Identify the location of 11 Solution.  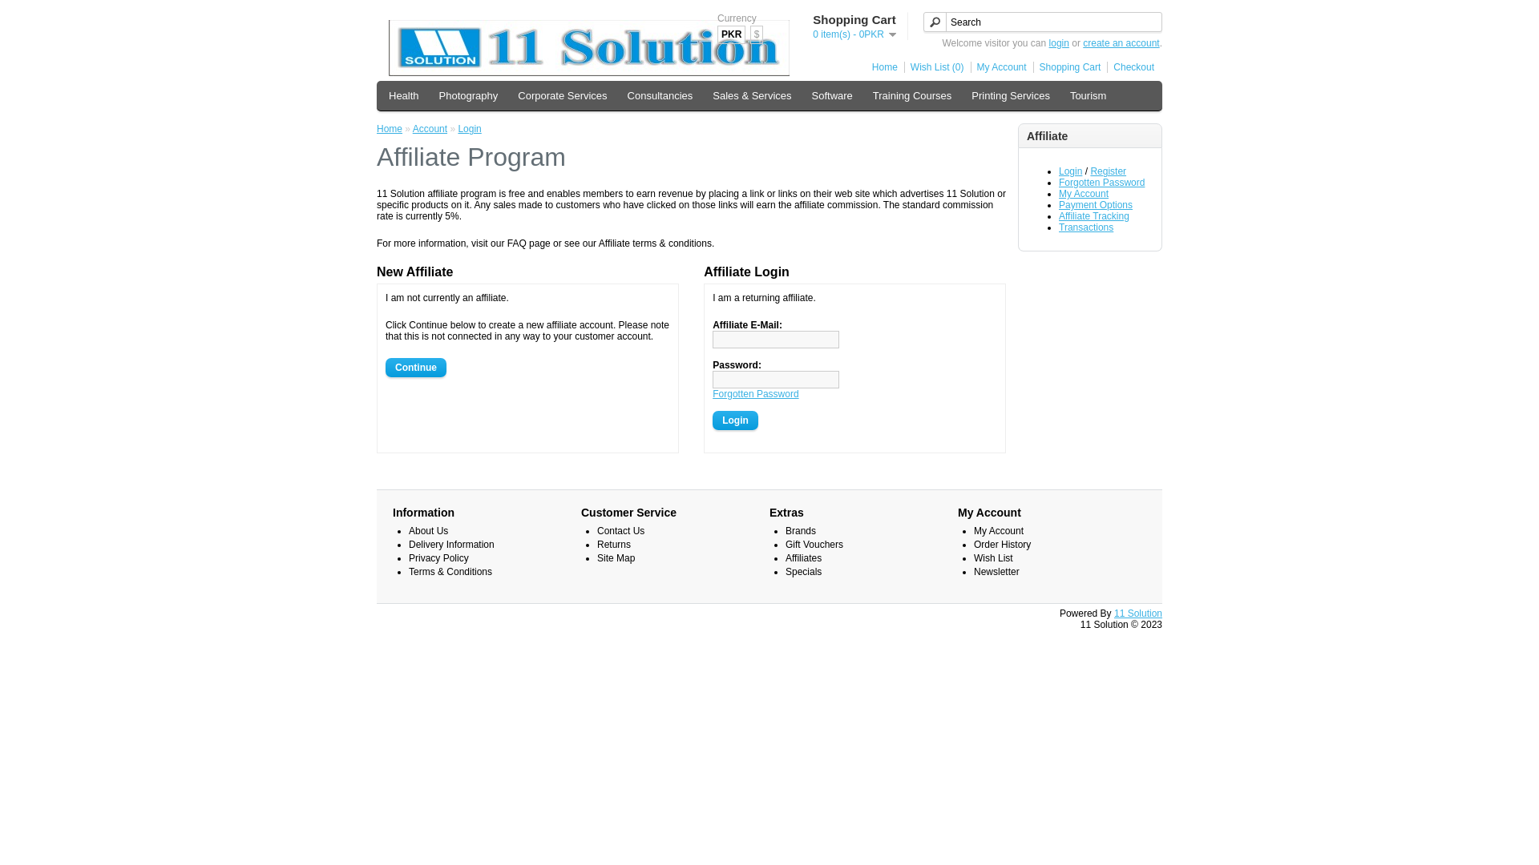
(589, 48).